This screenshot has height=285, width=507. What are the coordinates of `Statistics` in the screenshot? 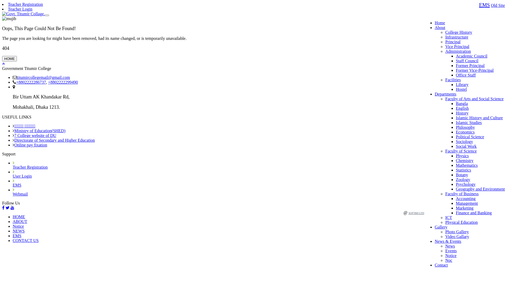 It's located at (463, 170).